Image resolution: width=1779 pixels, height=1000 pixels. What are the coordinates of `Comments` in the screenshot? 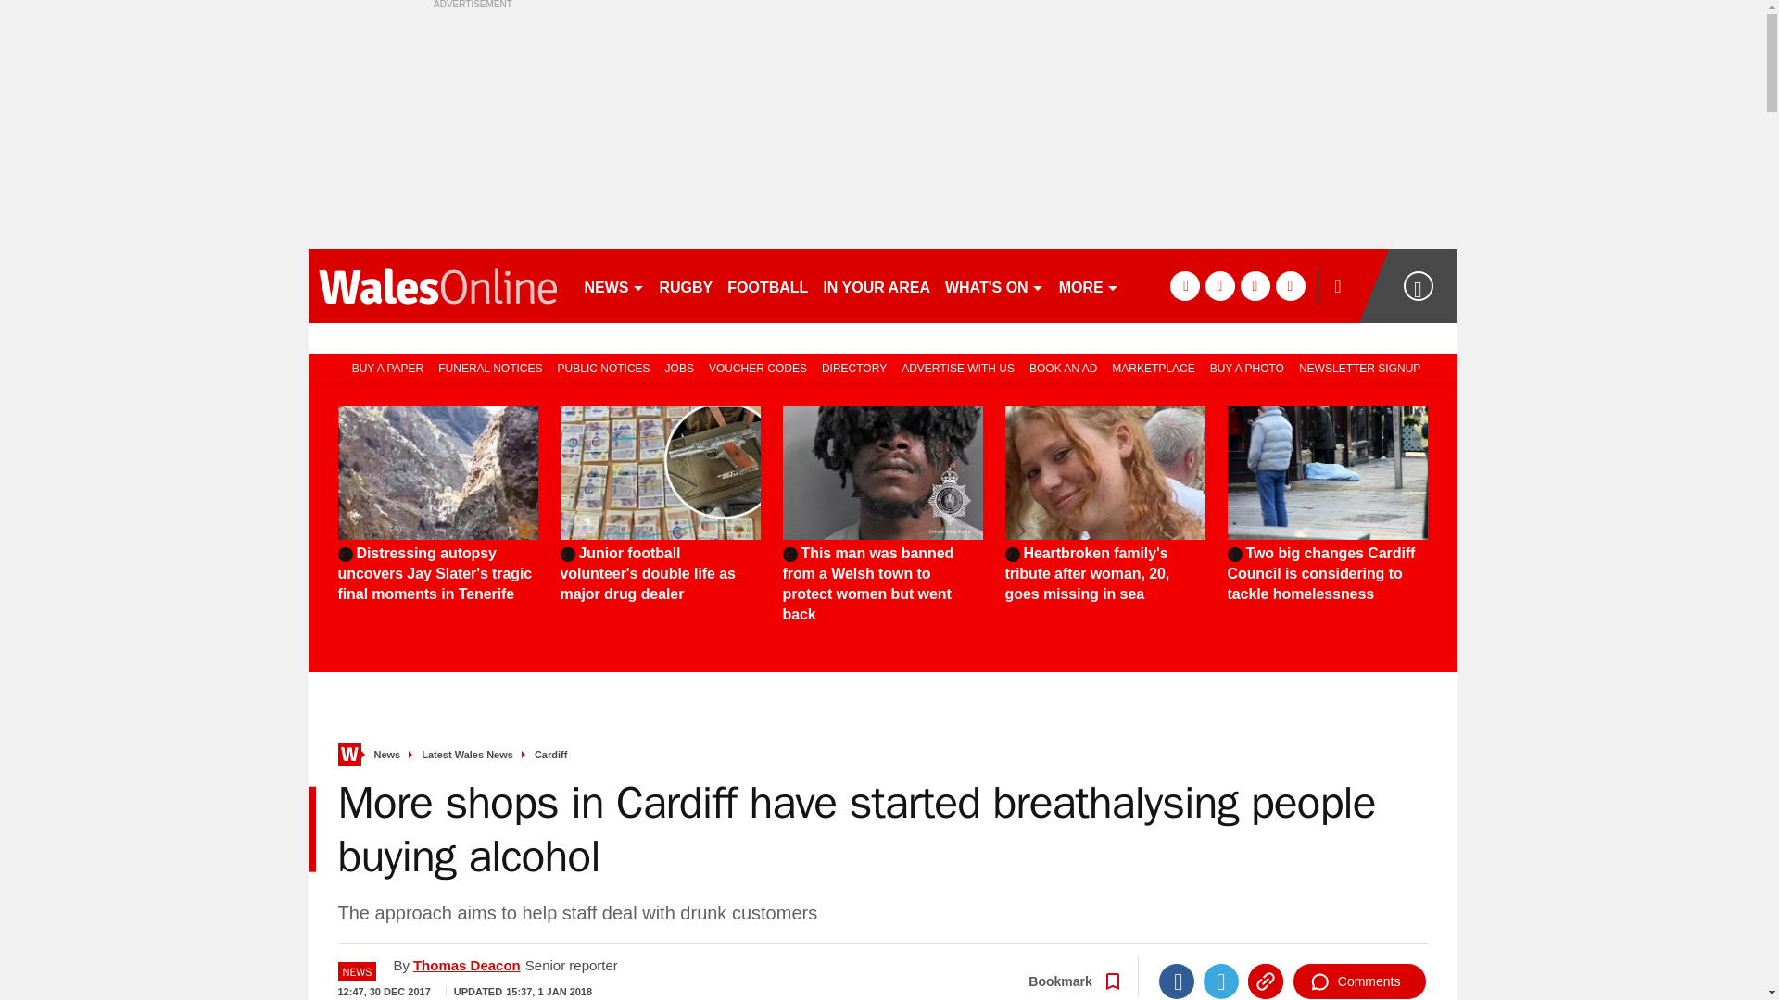 It's located at (1359, 981).